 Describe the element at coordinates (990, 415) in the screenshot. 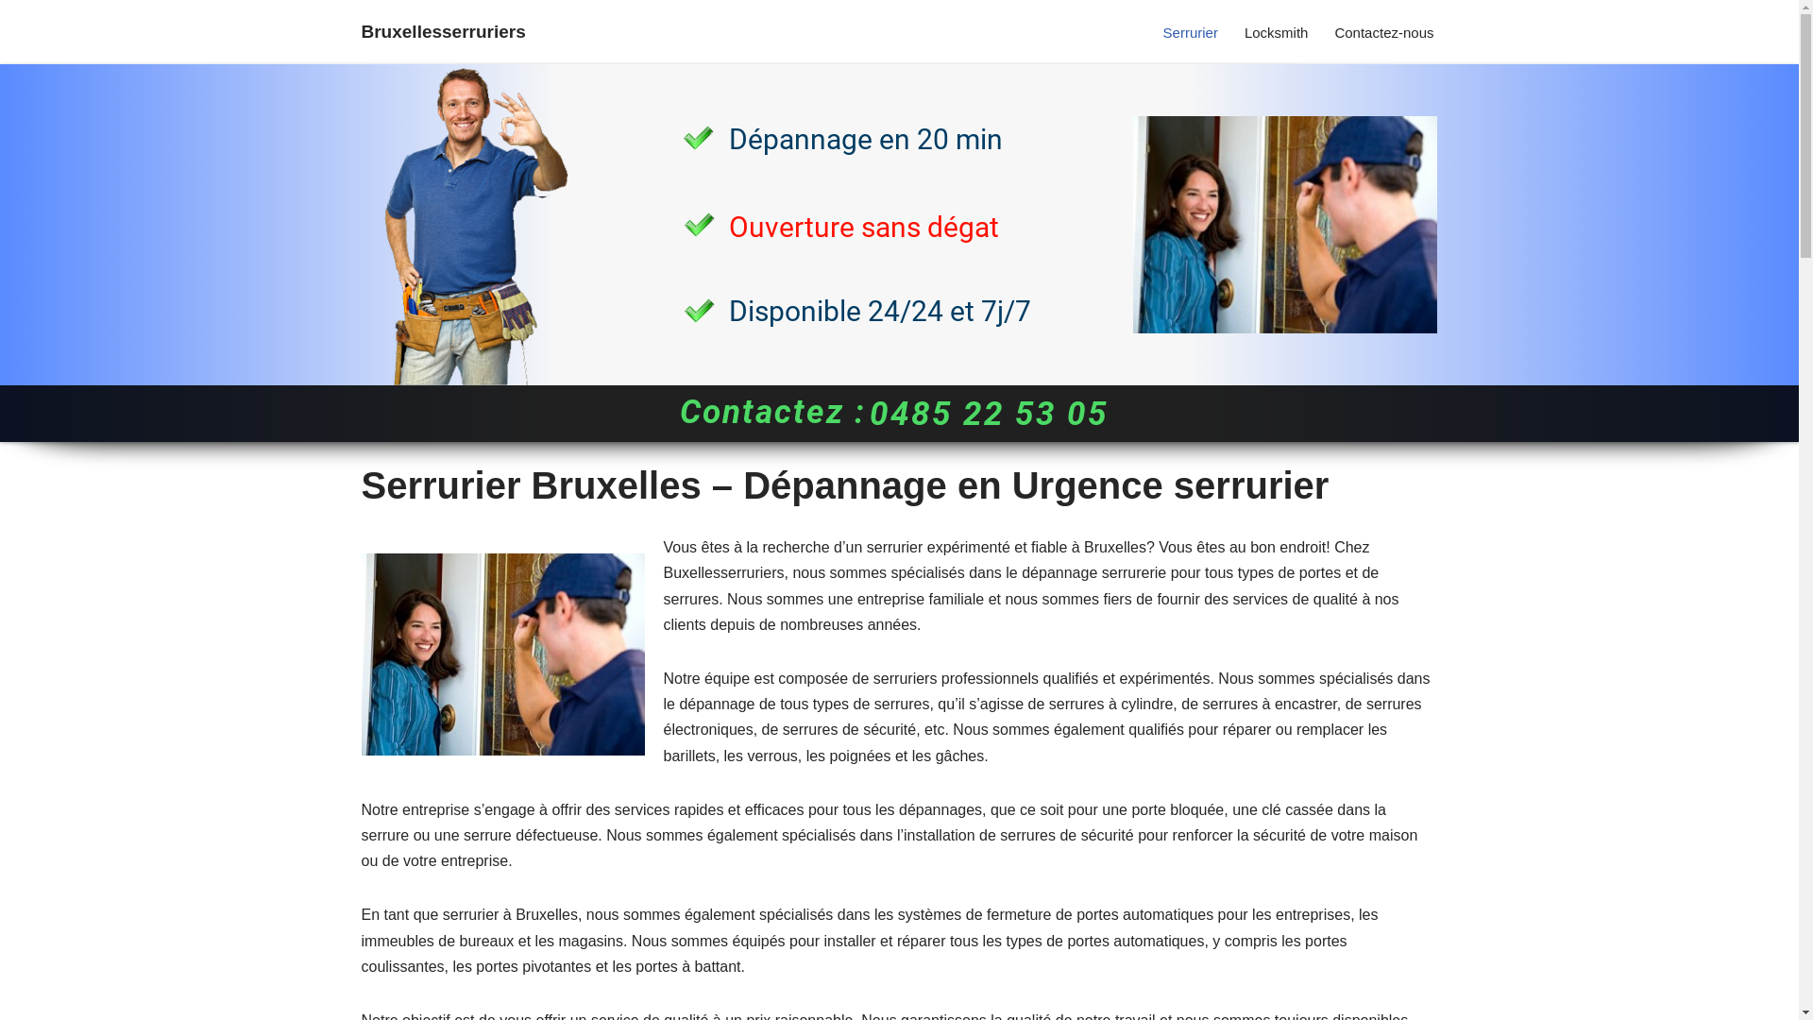

I see `0485 22 53 05` at that location.